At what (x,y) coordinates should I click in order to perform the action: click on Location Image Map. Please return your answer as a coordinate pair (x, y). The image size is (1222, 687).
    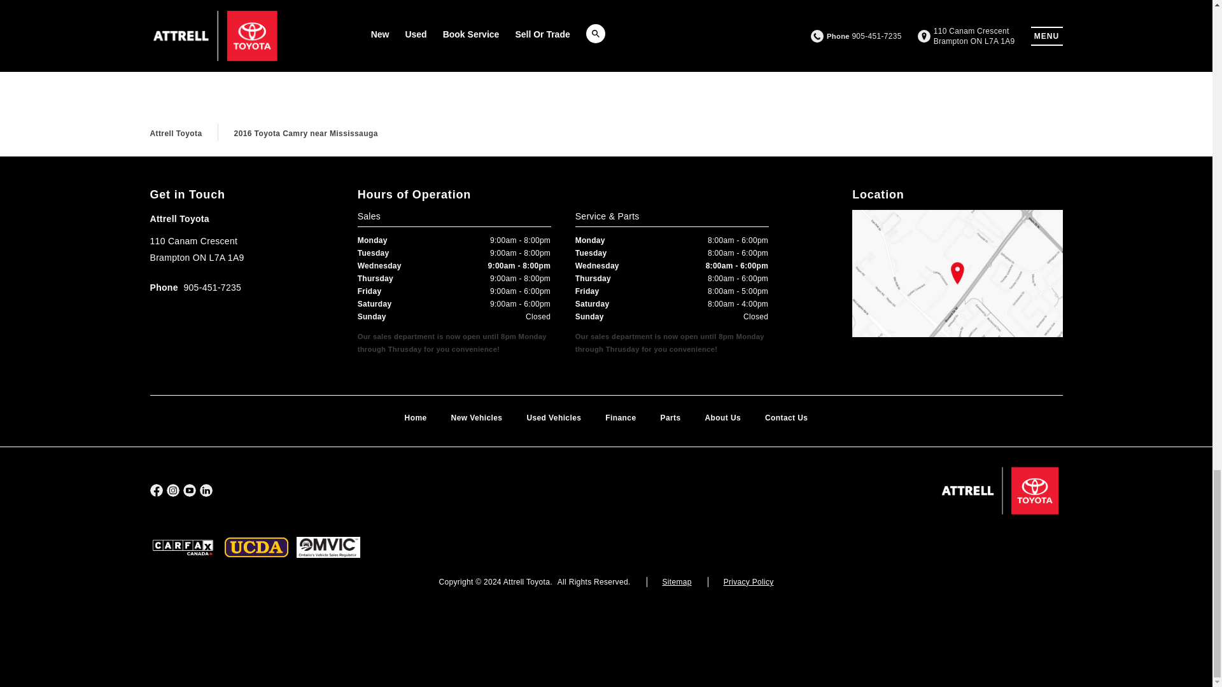
    Looking at the image, I should click on (957, 274).